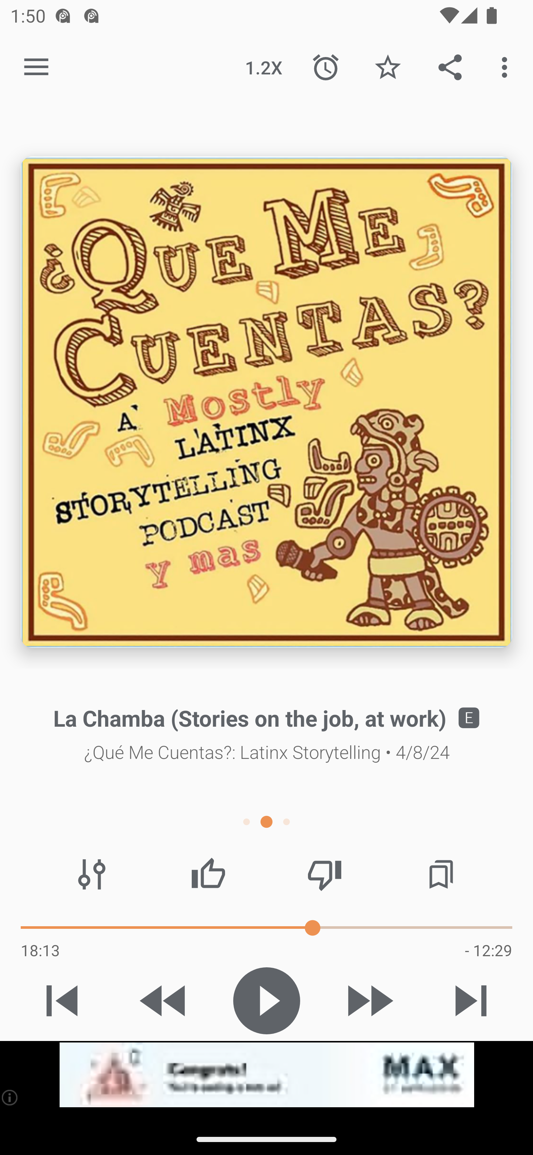 This screenshot has height=1155, width=533. Describe the element at coordinates (266, 1075) in the screenshot. I see `app-monetization` at that location.